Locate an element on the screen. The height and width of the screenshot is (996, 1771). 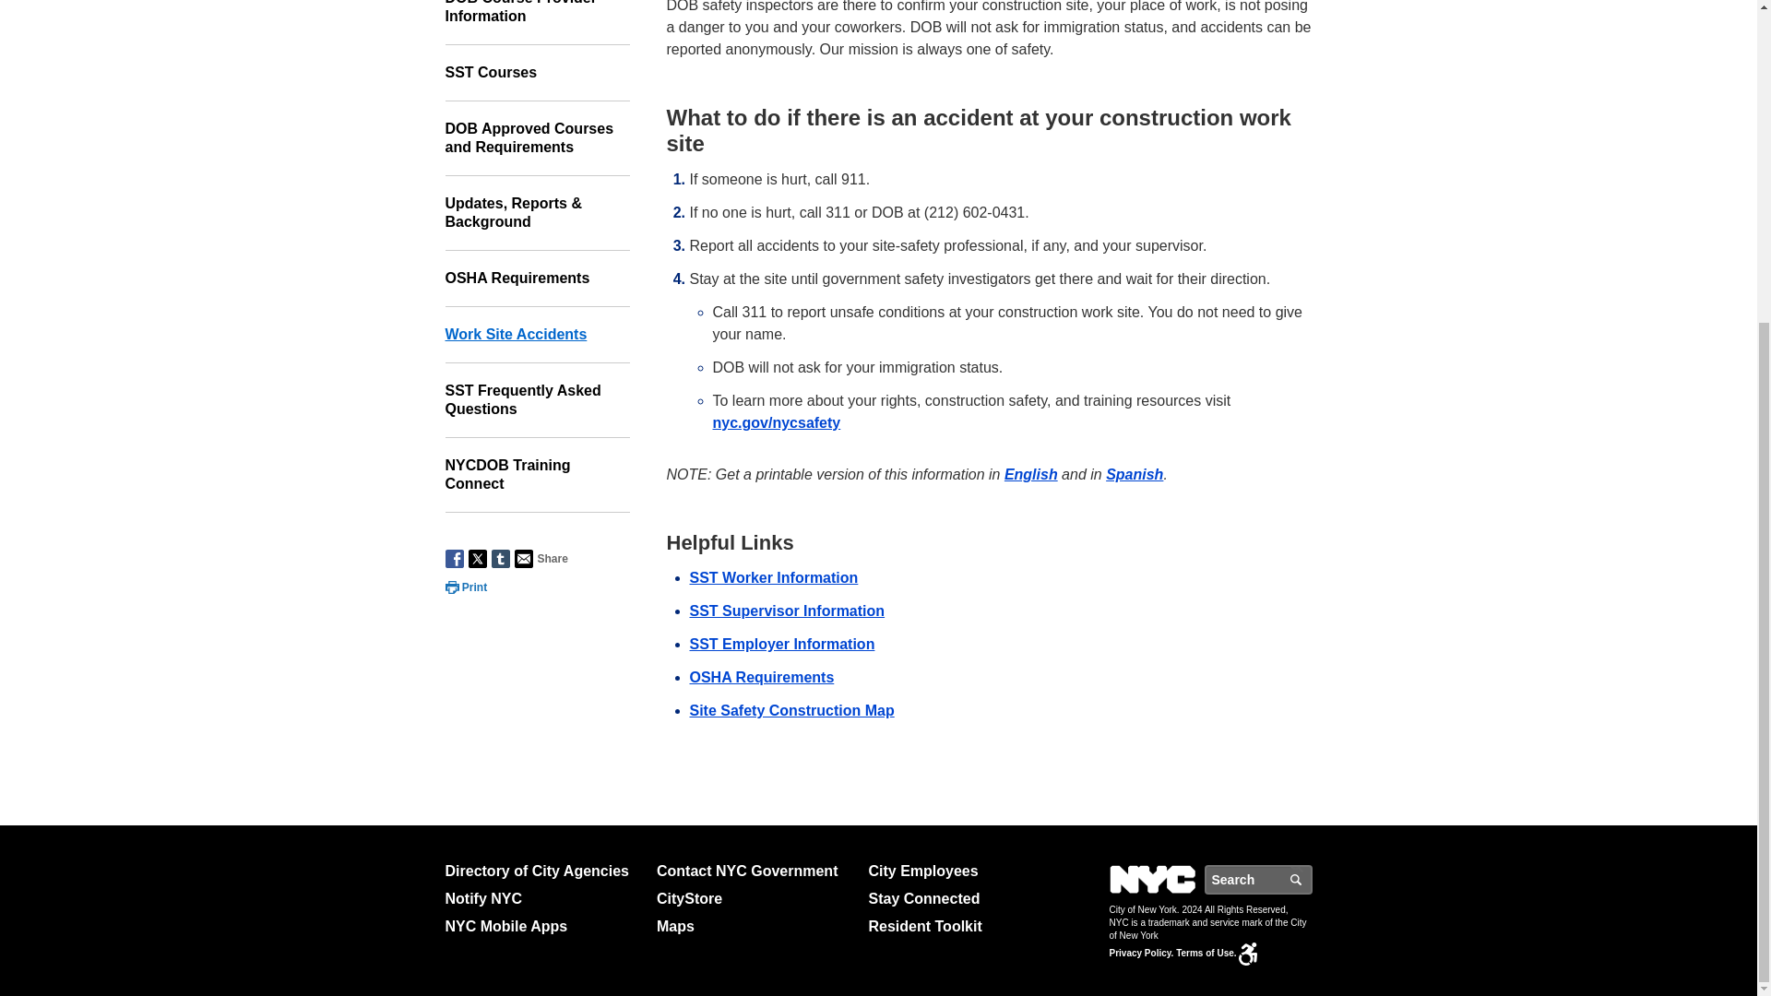
NYCDOB Training Connect is located at coordinates (536, 476).